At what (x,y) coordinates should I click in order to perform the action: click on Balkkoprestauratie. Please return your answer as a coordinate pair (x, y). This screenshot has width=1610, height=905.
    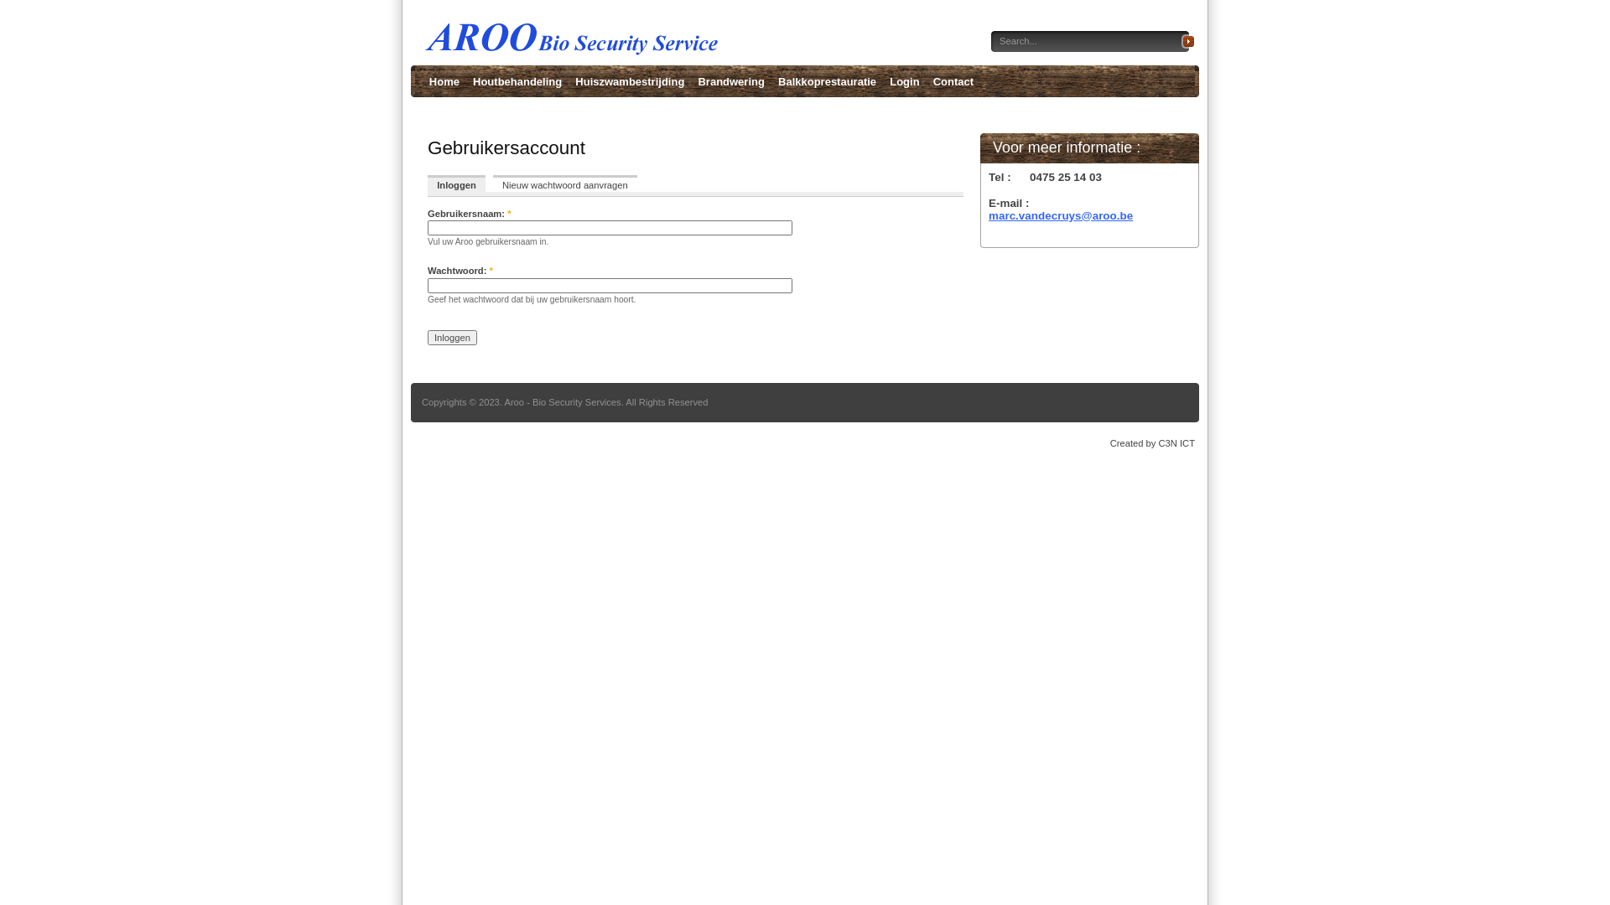
    Looking at the image, I should click on (827, 81).